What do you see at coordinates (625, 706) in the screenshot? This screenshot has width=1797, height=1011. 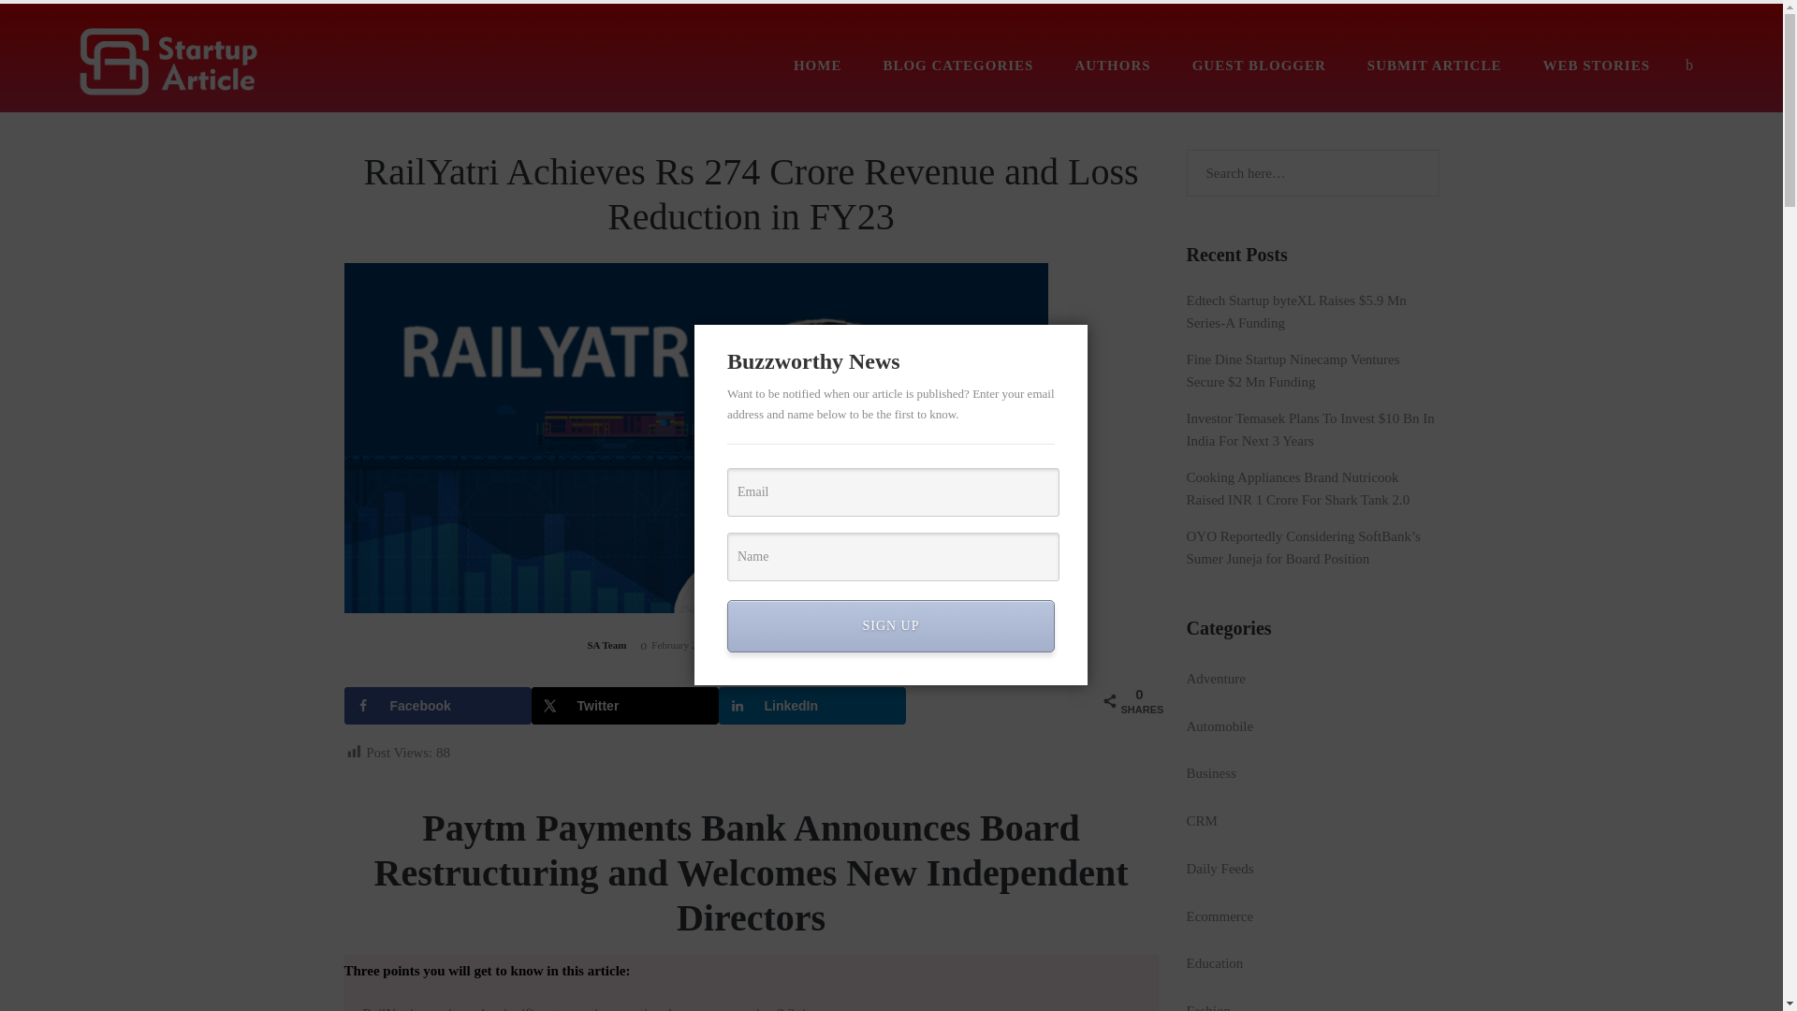 I see `Share on X` at bounding box center [625, 706].